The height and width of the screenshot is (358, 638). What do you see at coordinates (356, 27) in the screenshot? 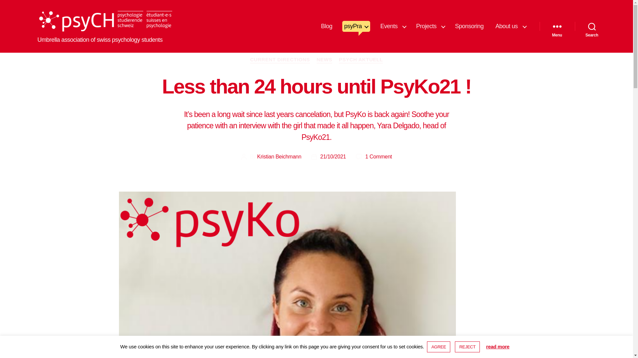
I see `psyPra` at bounding box center [356, 27].